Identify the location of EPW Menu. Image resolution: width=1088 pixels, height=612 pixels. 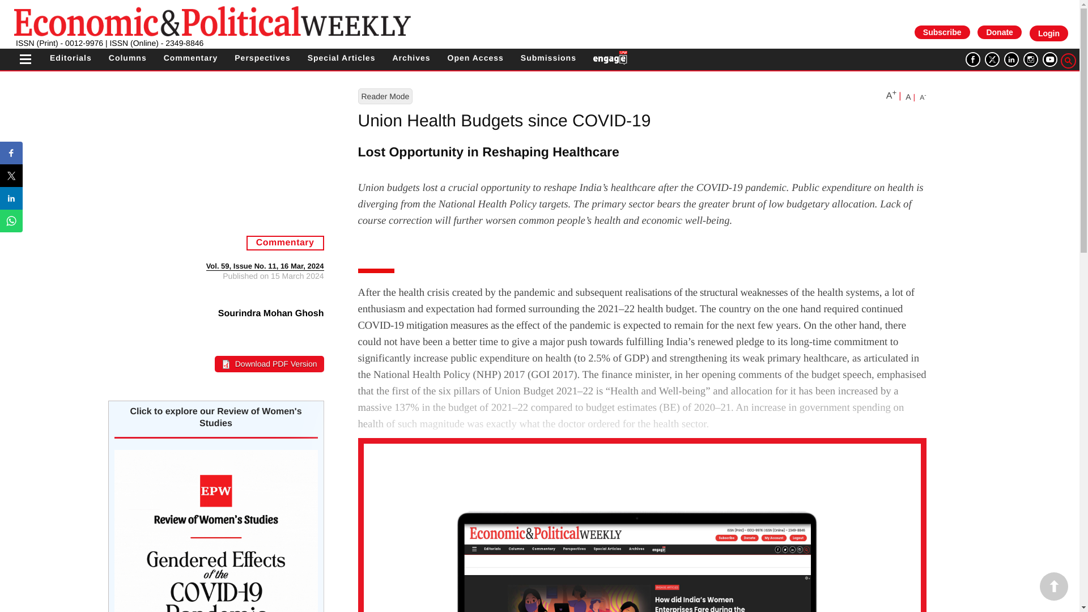
(25, 59).